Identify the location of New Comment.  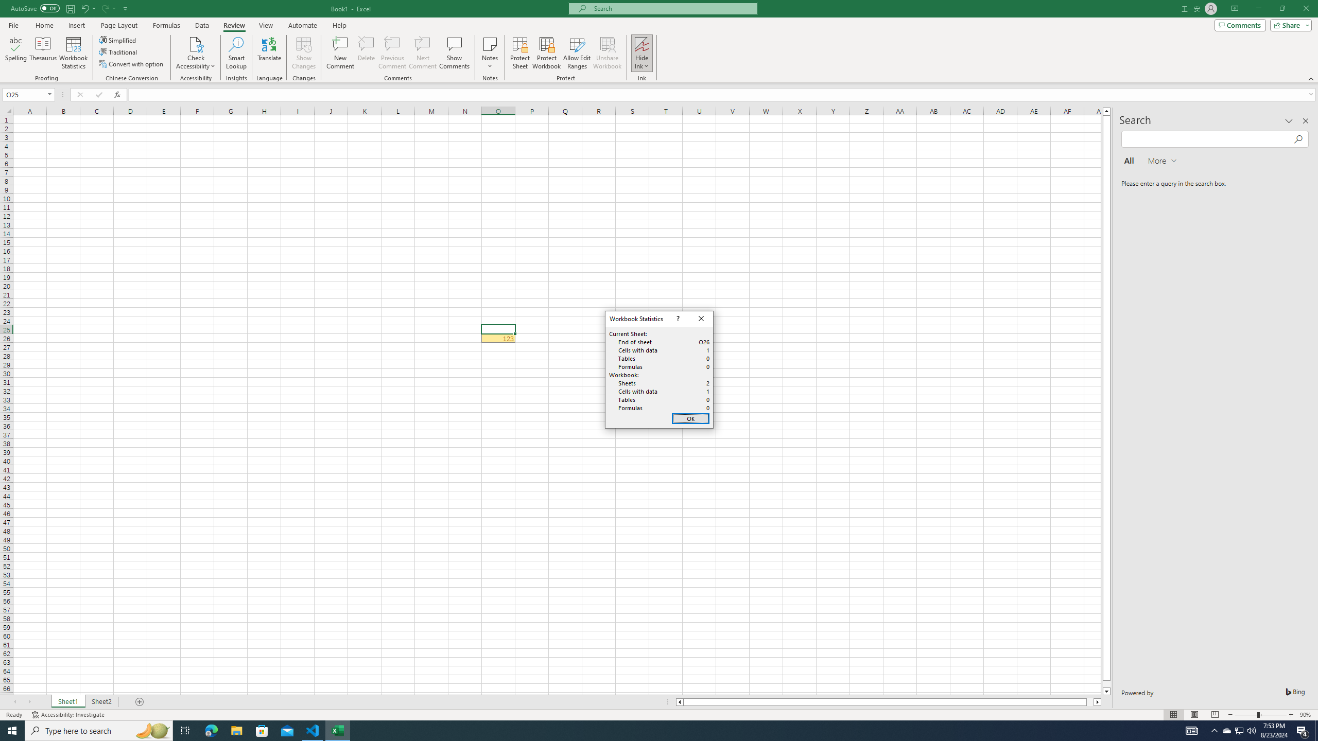
(341, 53).